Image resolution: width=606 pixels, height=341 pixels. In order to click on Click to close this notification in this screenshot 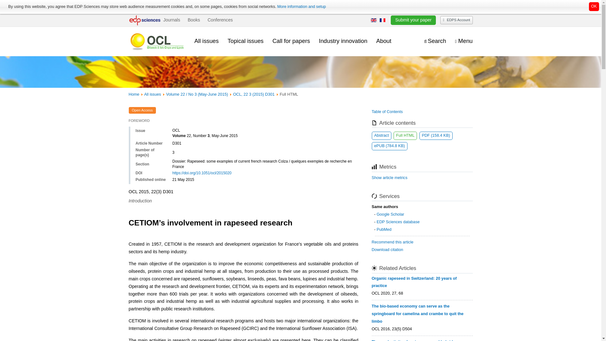, I will do `click(594, 6)`.